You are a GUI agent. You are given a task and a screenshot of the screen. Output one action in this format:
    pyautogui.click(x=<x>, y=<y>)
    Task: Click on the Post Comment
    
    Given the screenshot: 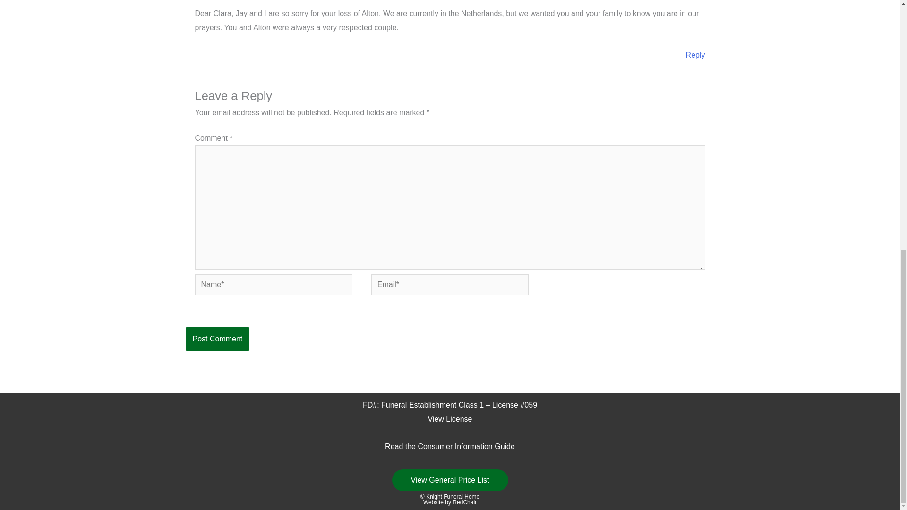 What is the action you would take?
    pyautogui.click(x=217, y=339)
    